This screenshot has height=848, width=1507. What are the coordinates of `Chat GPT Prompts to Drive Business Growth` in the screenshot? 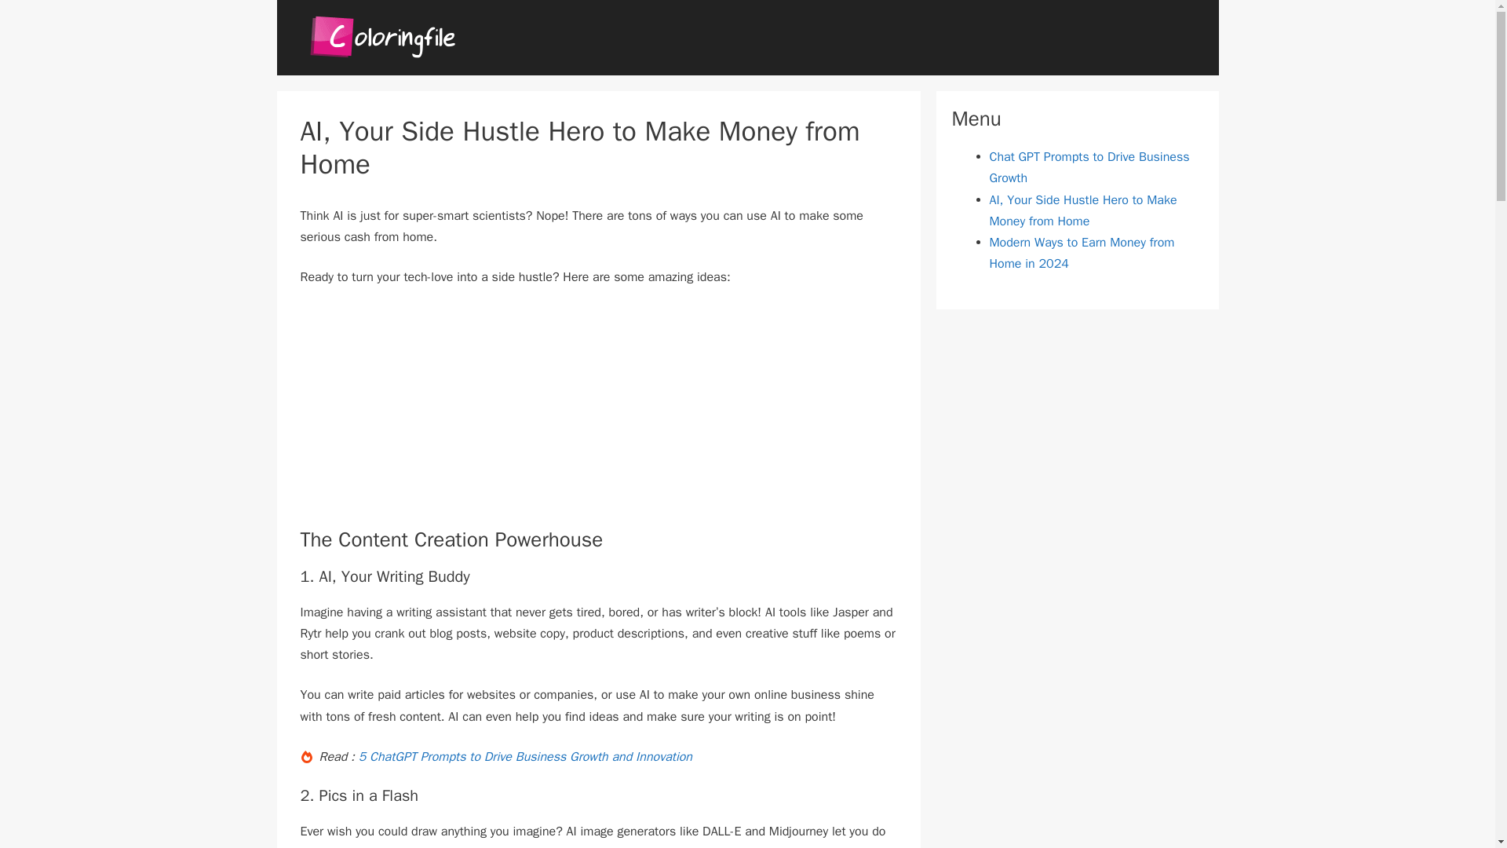 It's located at (1088, 167).